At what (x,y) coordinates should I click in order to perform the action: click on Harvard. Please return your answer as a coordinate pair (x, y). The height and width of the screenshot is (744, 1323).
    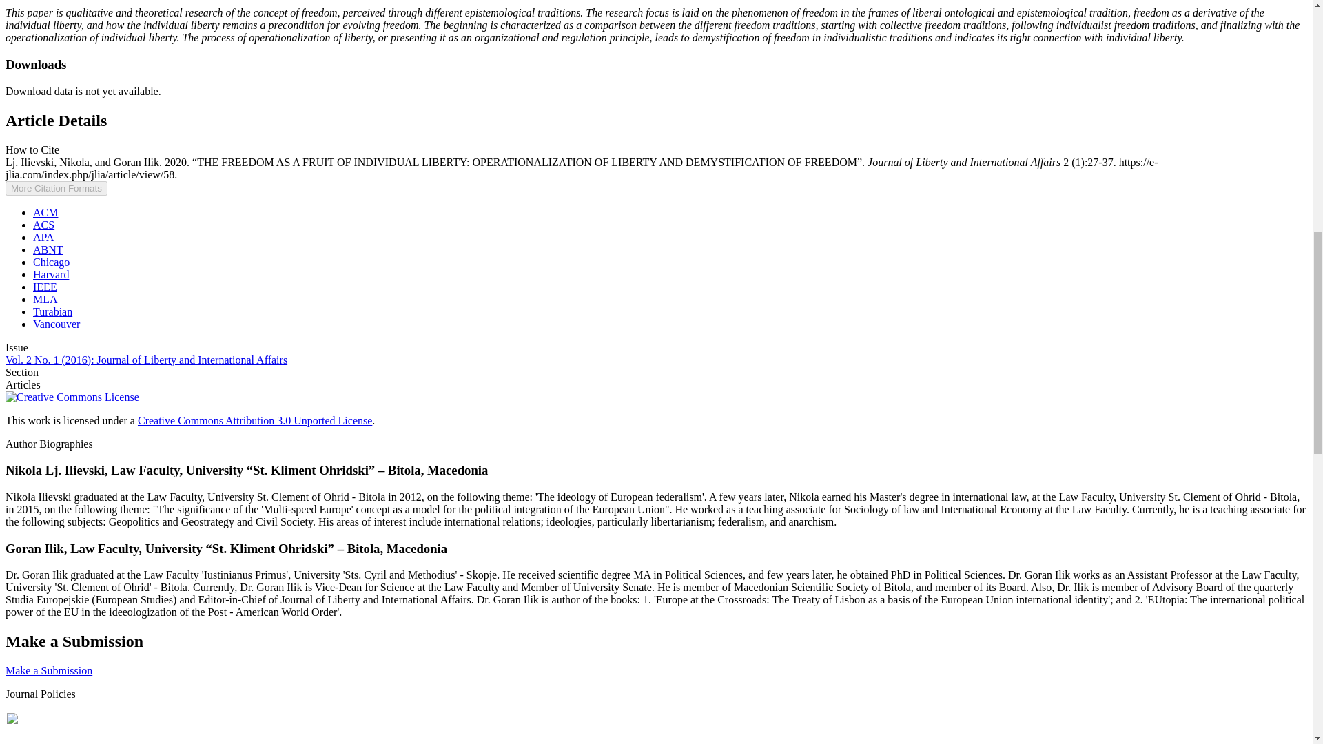
    Looking at the image, I should click on (51, 274).